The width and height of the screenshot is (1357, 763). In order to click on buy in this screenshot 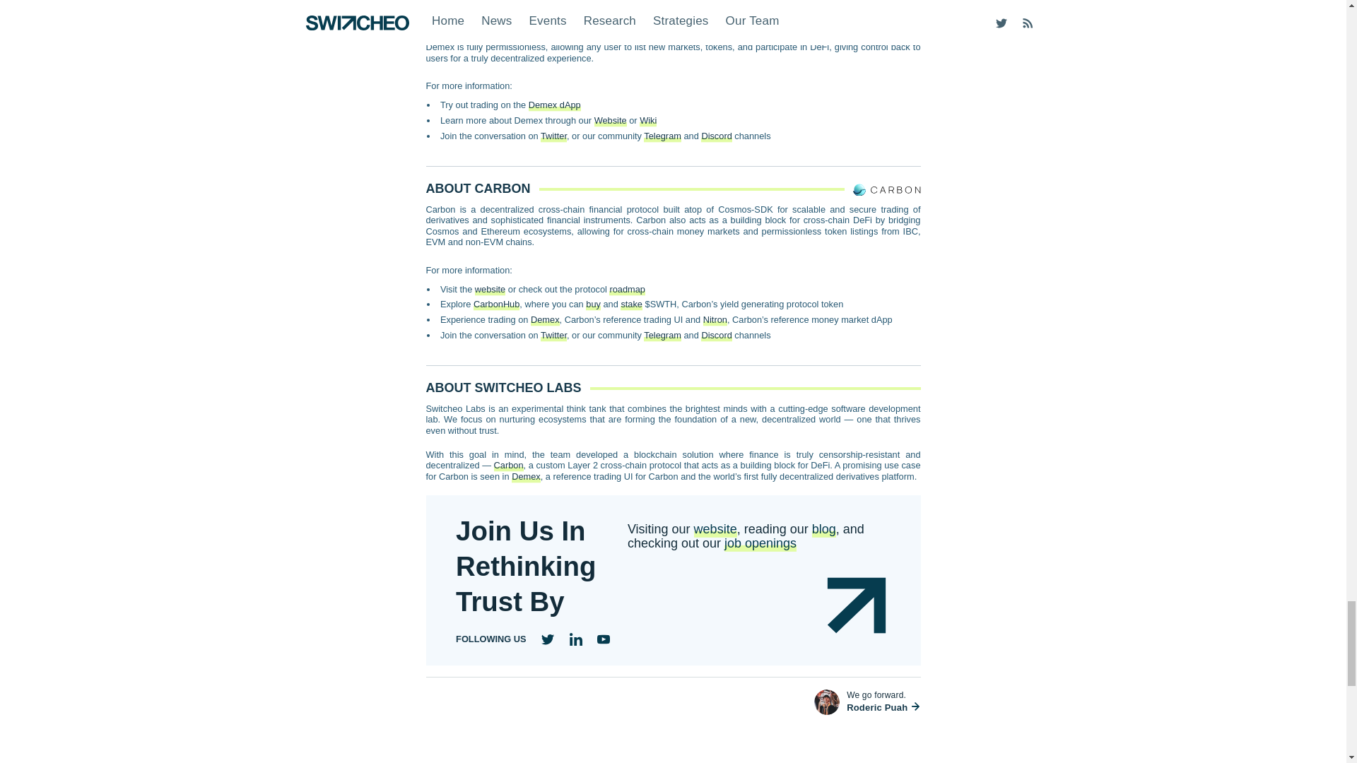, I will do `click(594, 304)`.